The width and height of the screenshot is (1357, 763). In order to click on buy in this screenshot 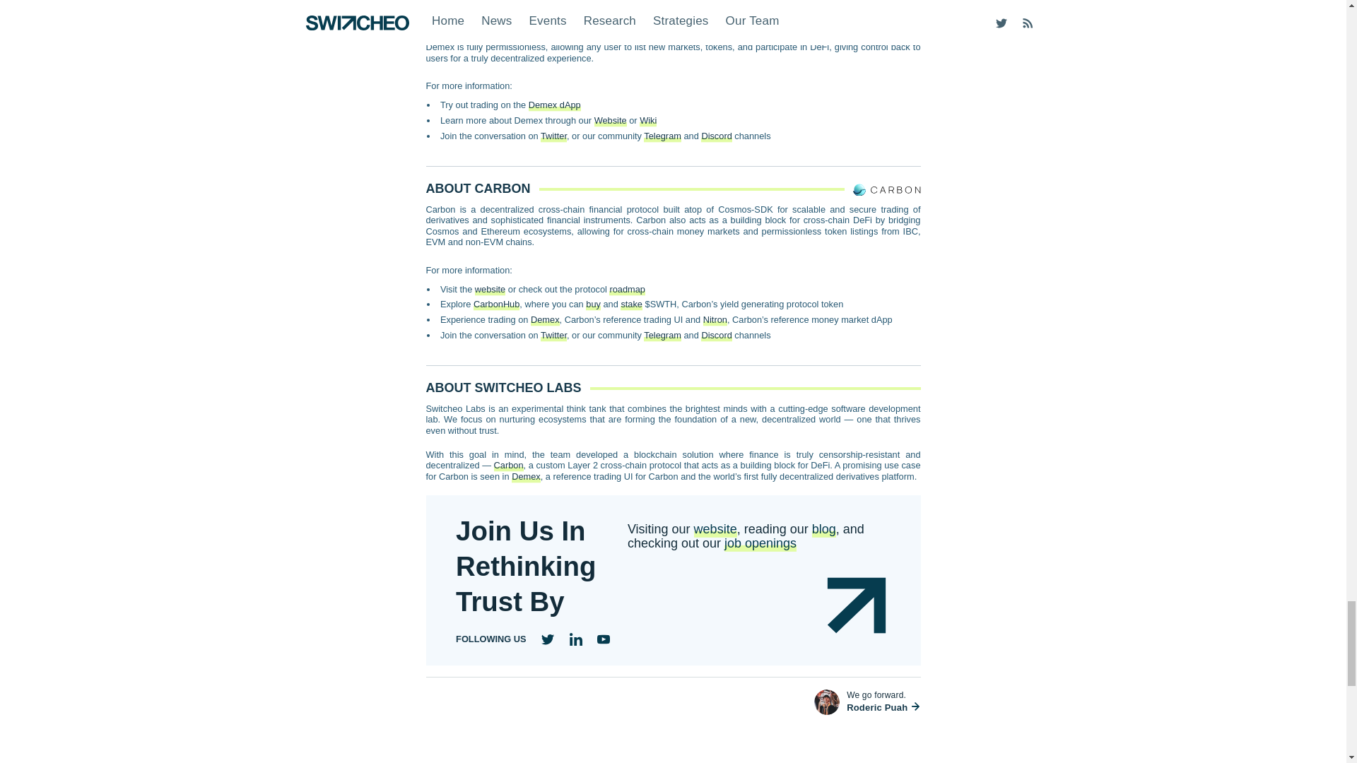, I will do `click(594, 304)`.